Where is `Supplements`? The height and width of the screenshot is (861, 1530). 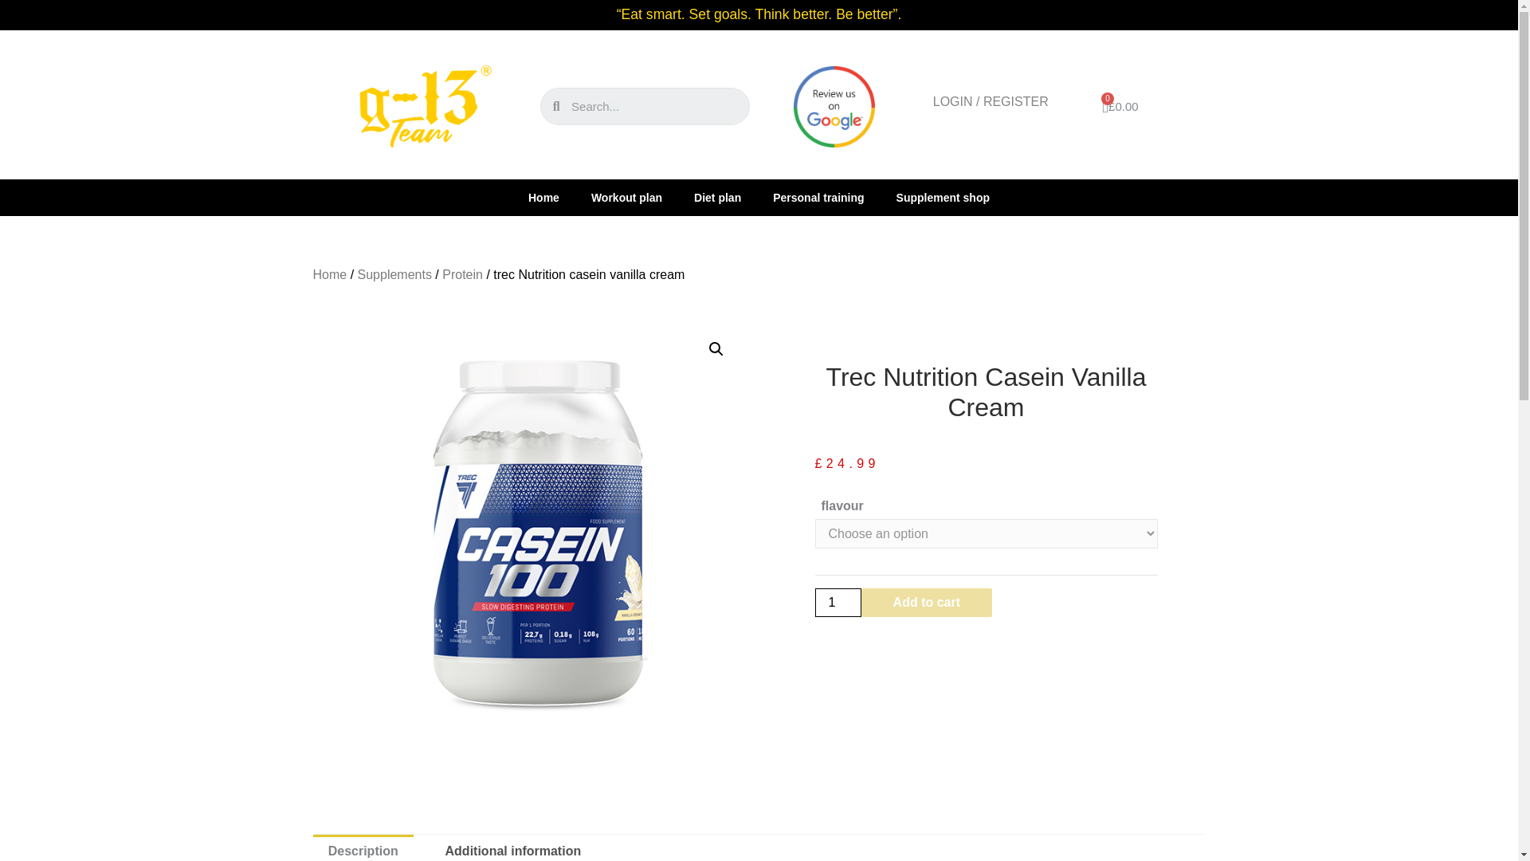 Supplements is located at coordinates (394, 274).